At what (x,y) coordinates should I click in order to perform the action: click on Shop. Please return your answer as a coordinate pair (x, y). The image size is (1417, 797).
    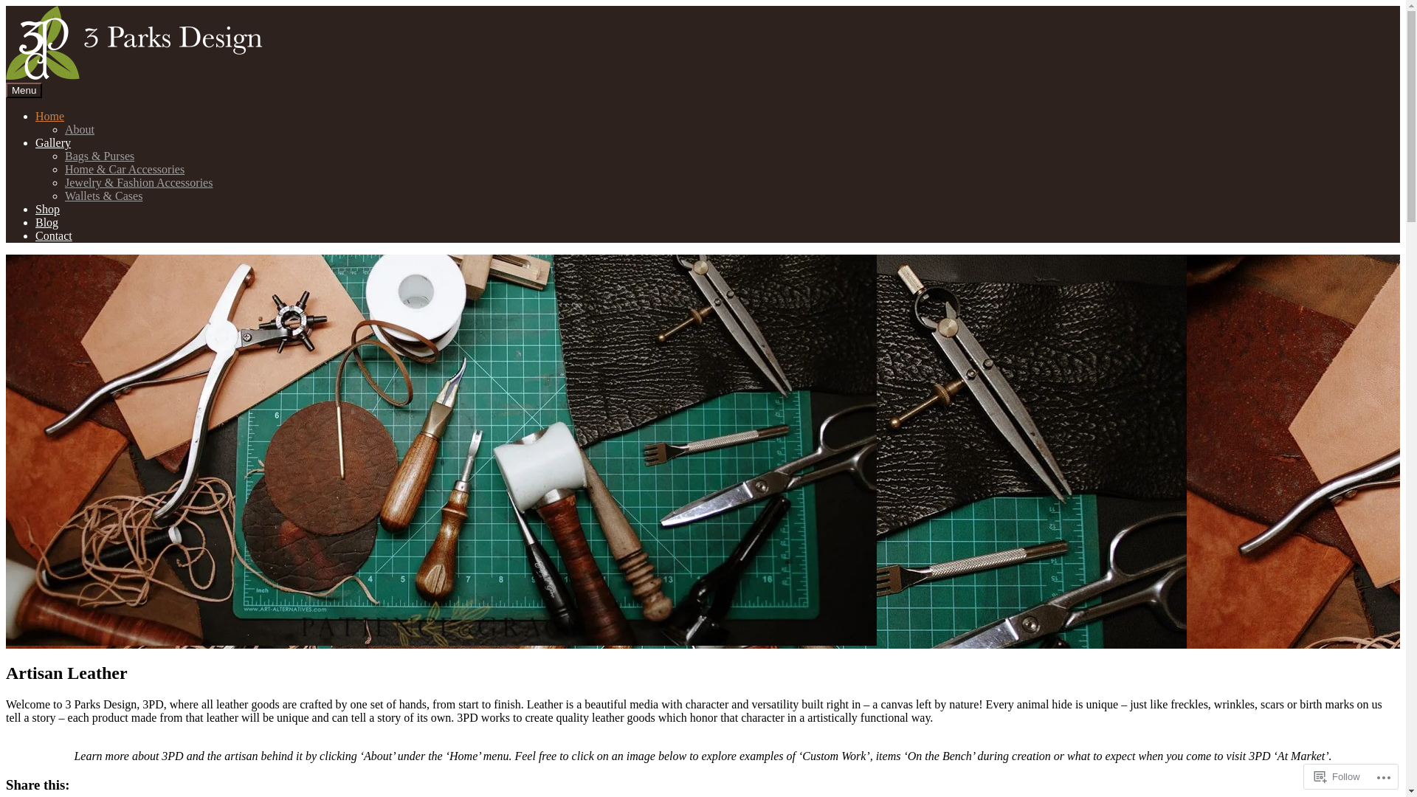
    Looking at the image, I should click on (47, 210).